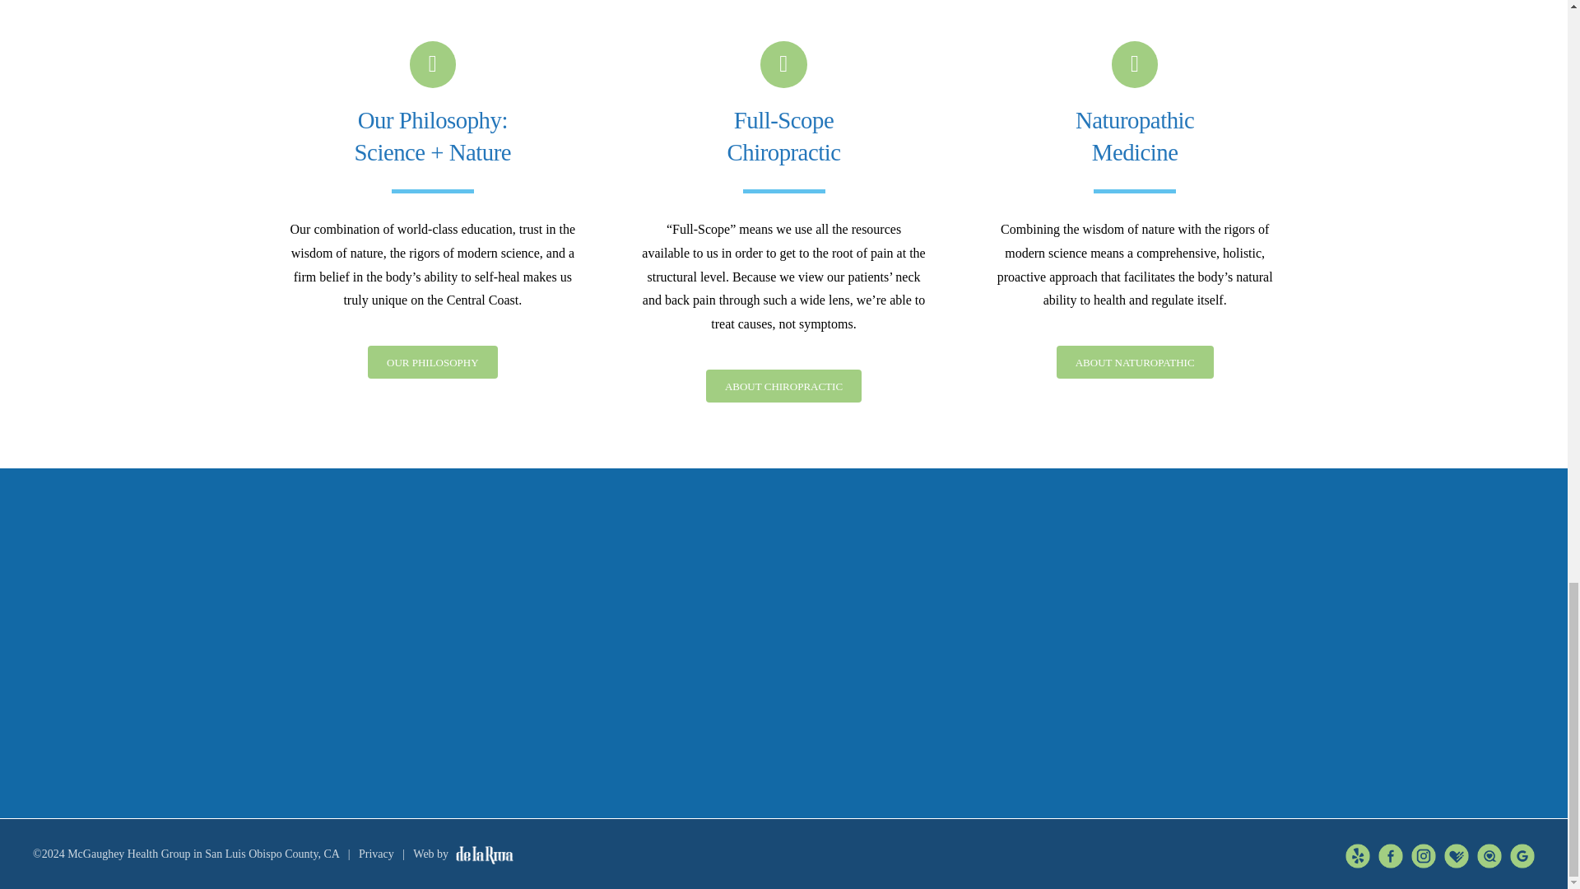 This screenshot has height=889, width=1580. Describe the element at coordinates (1424, 846) in the screenshot. I see `Instagram` at that location.